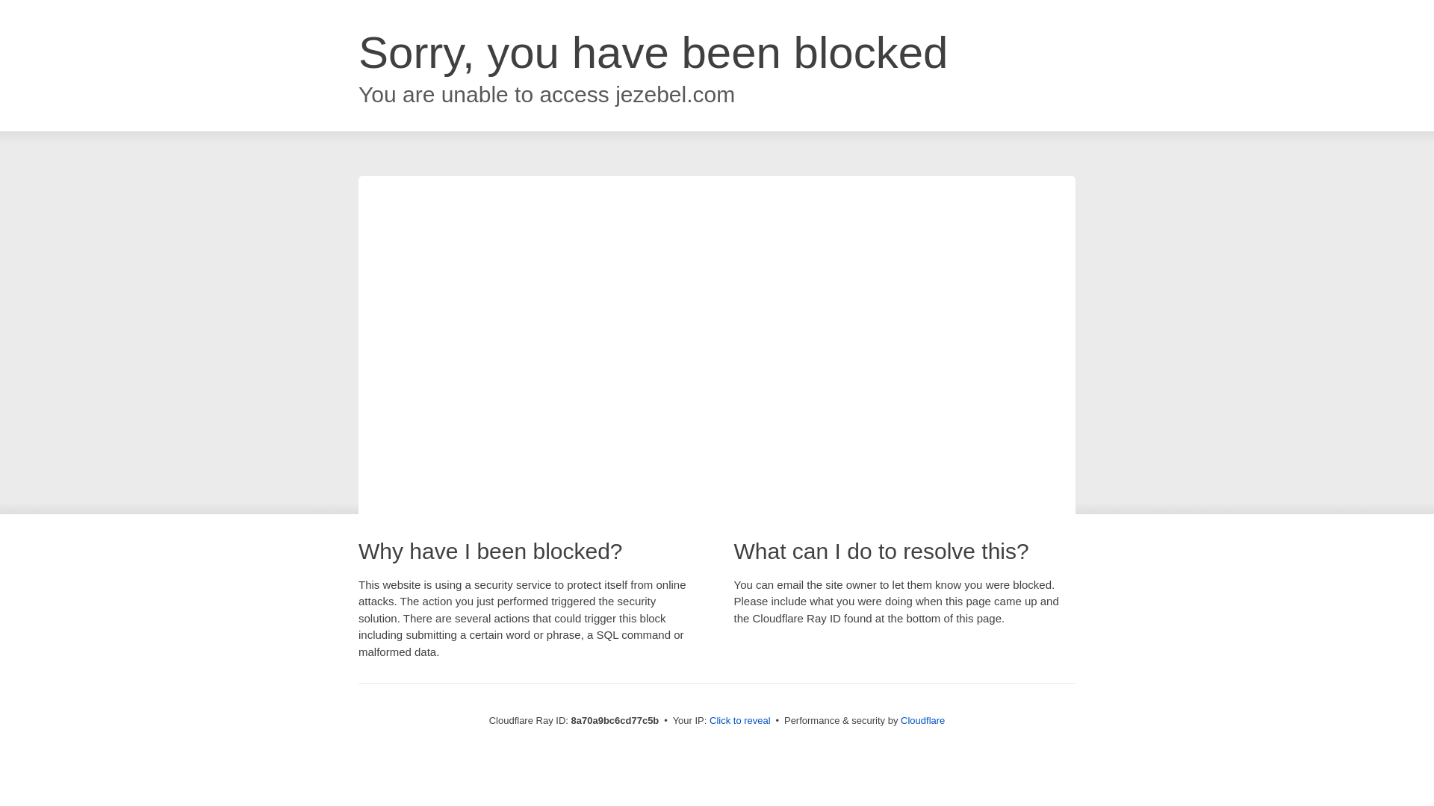 This screenshot has height=806, width=1434. What do you see at coordinates (740, 721) in the screenshot?
I see `Click to reveal` at bounding box center [740, 721].